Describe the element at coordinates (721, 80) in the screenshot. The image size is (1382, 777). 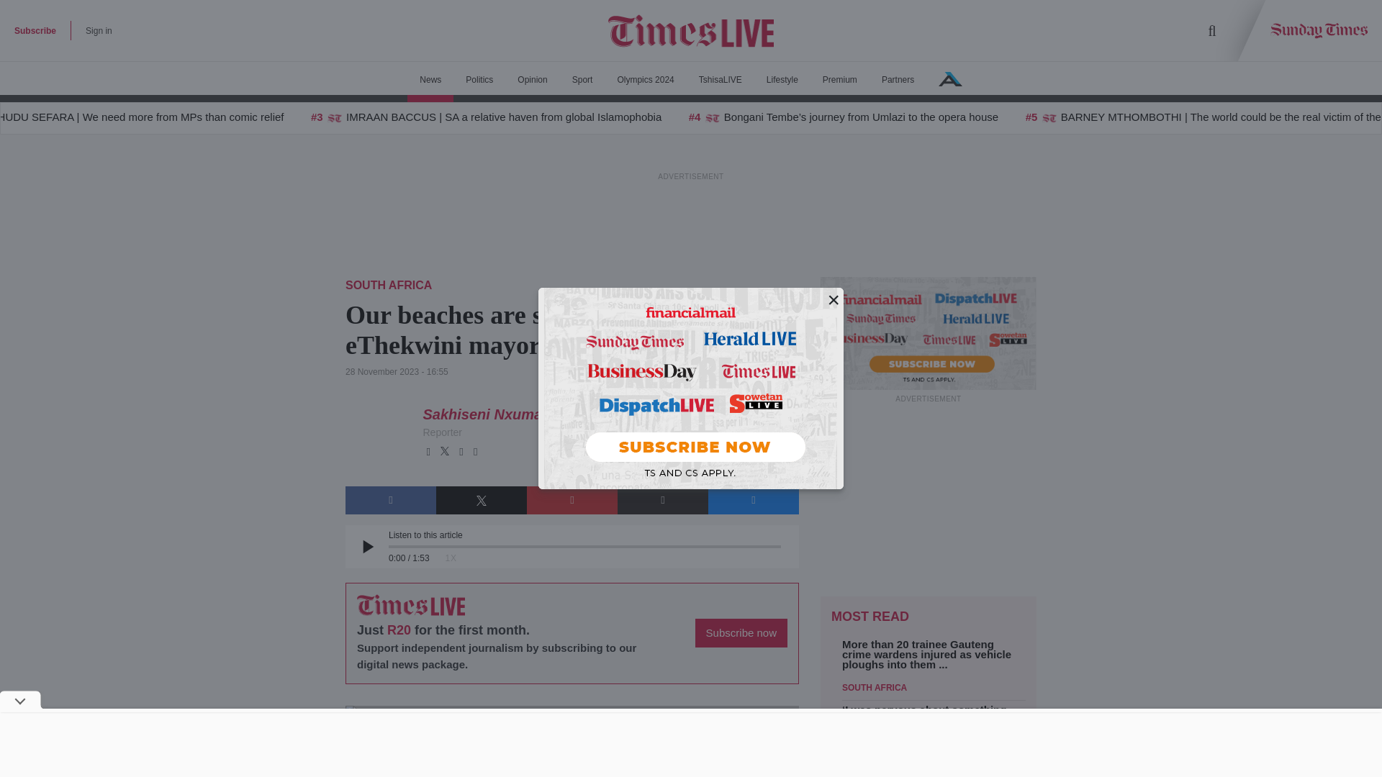
I see `TshisaLIVE` at that location.